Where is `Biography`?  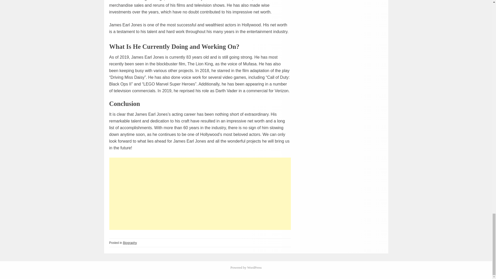 Biography is located at coordinates (130, 243).